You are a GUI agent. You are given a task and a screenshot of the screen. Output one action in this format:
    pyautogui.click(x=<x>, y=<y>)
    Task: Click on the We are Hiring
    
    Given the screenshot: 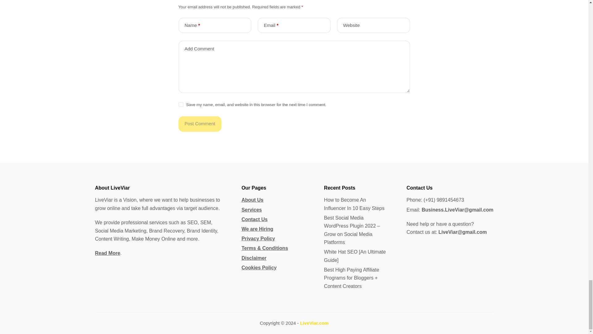 What is the action you would take?
    pyautogui.click(x=257, y=229)
    